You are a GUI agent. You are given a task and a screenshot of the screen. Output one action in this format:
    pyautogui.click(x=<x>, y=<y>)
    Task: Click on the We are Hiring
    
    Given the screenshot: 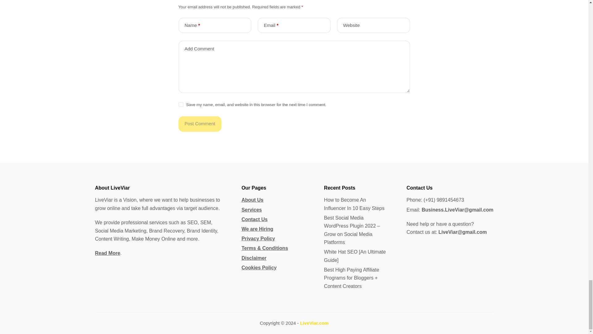 What is the action you would take?
    pyautogui.click(x=257, y=229)
    